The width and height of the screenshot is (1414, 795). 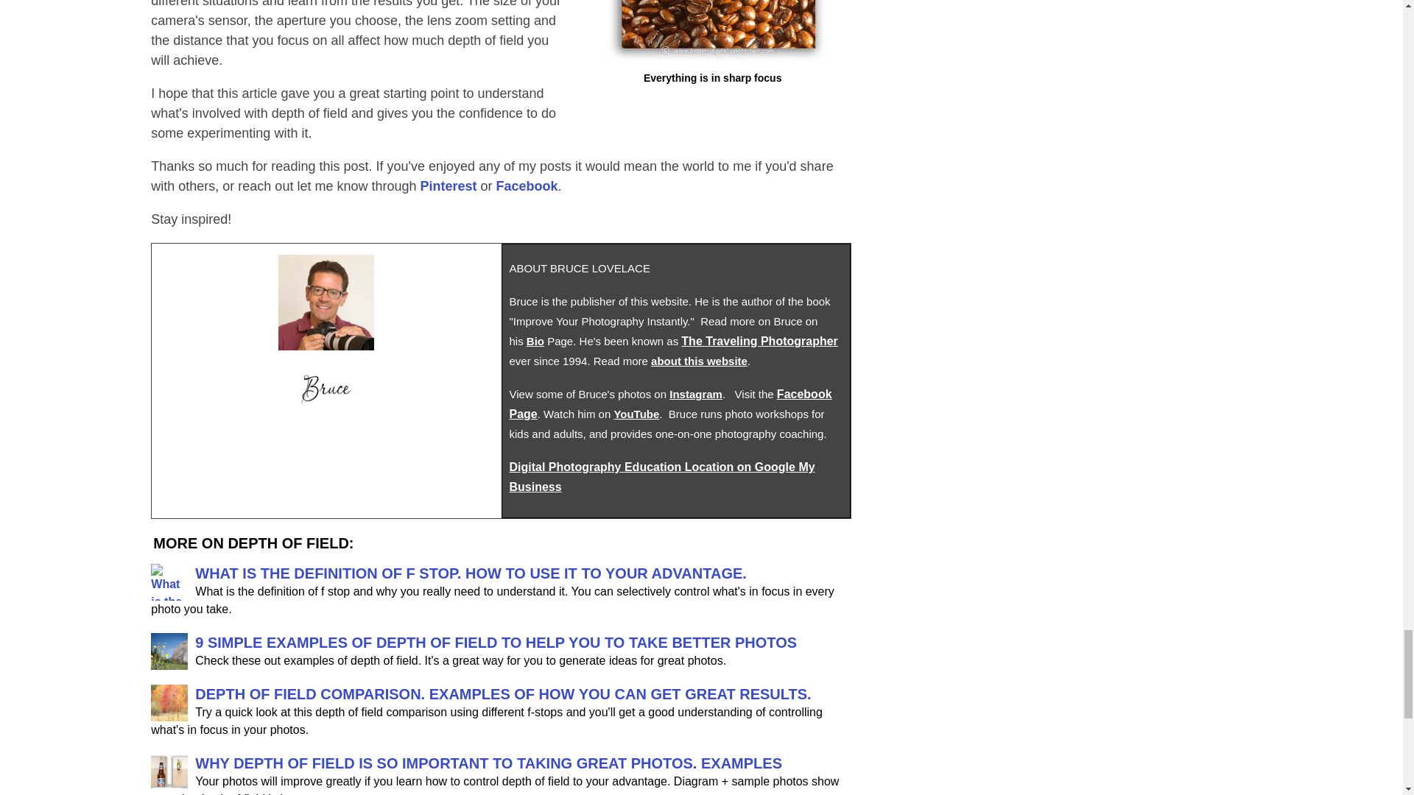 I want to click on about this website, so click(x=699, y=361).